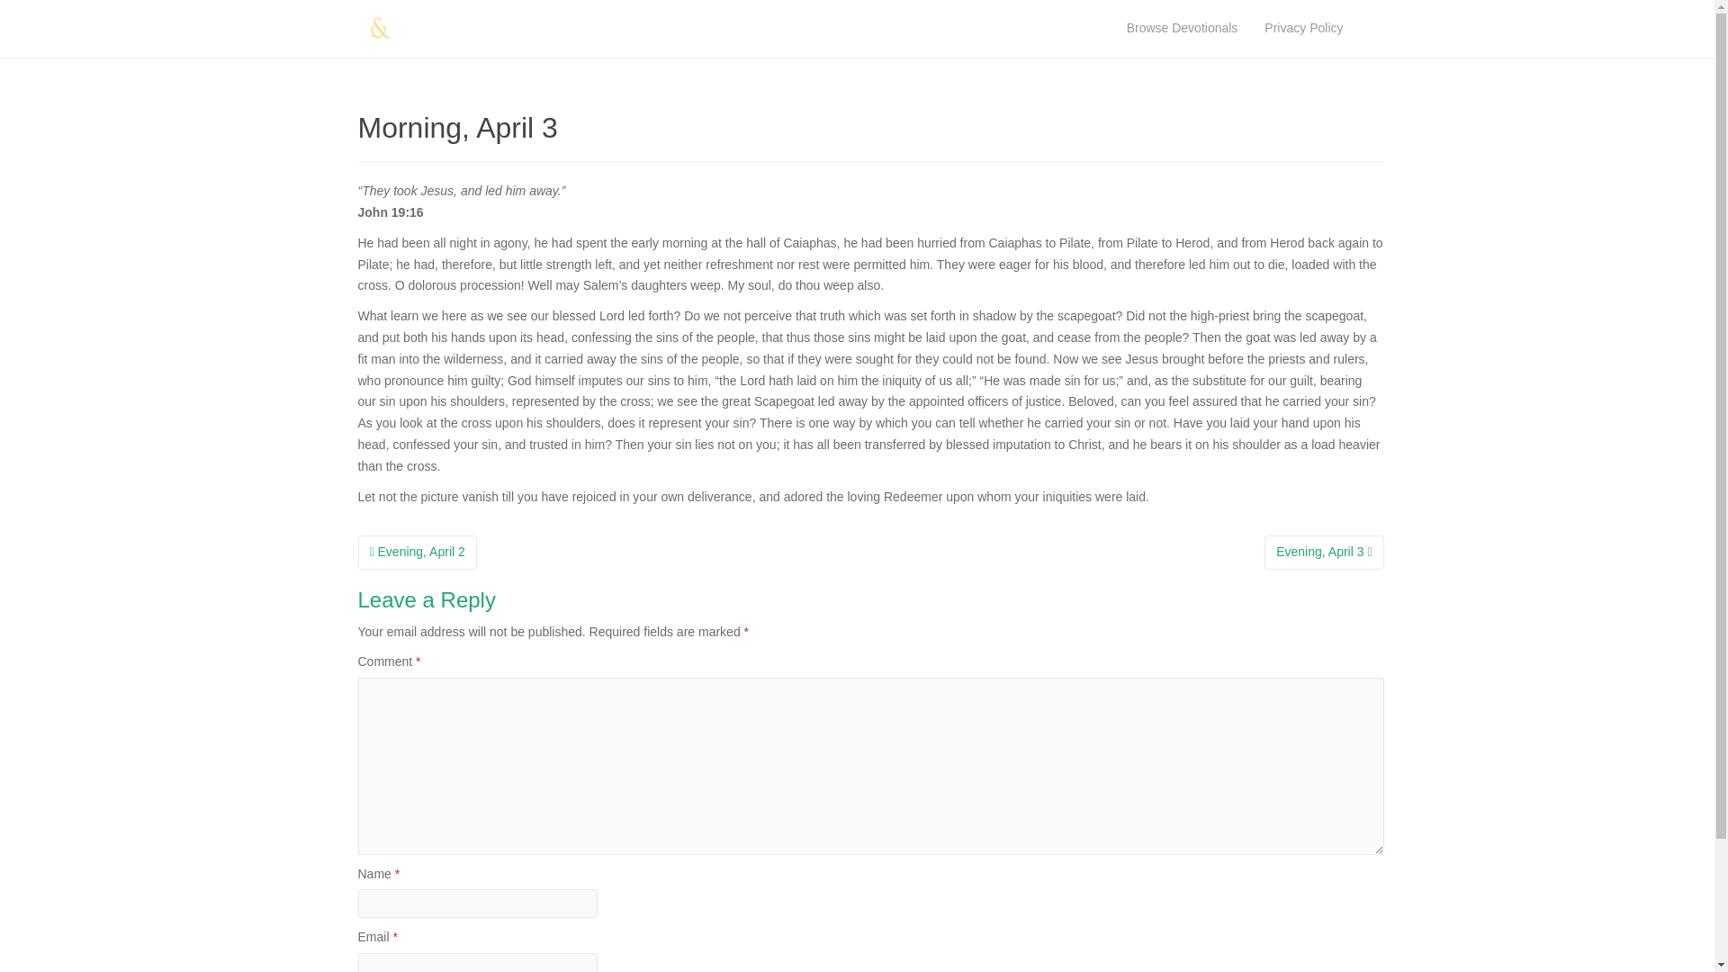 This screenshot has width=1728, height=972. I want to click on Evening, April 3, so click(1324, 553).